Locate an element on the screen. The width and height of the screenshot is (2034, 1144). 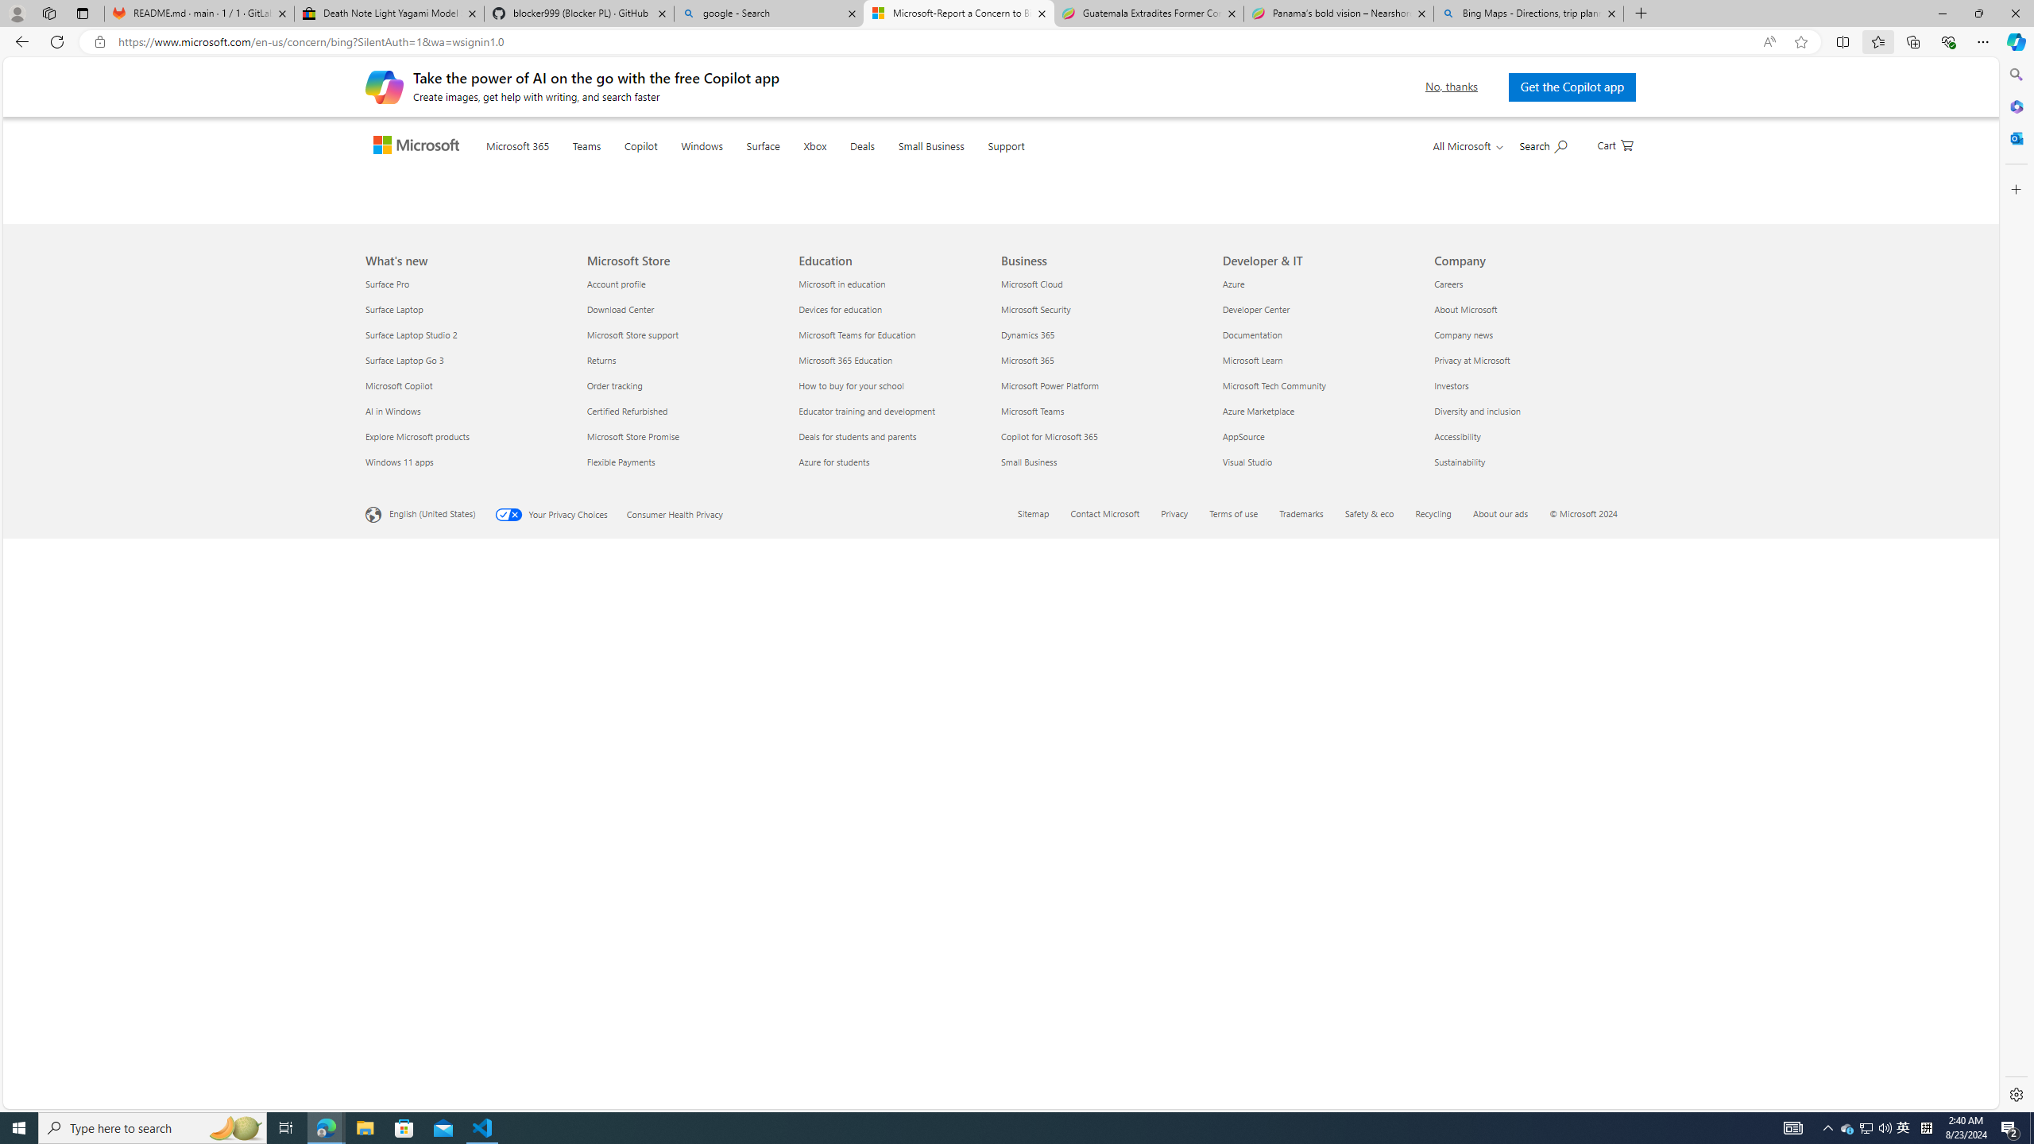
Educator training and development Education is located at coordinates (868, 969).